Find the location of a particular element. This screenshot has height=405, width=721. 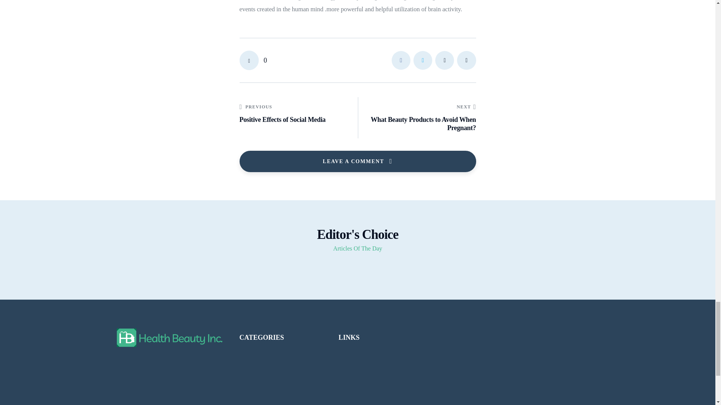

Like is located at coordinates (253, 60).